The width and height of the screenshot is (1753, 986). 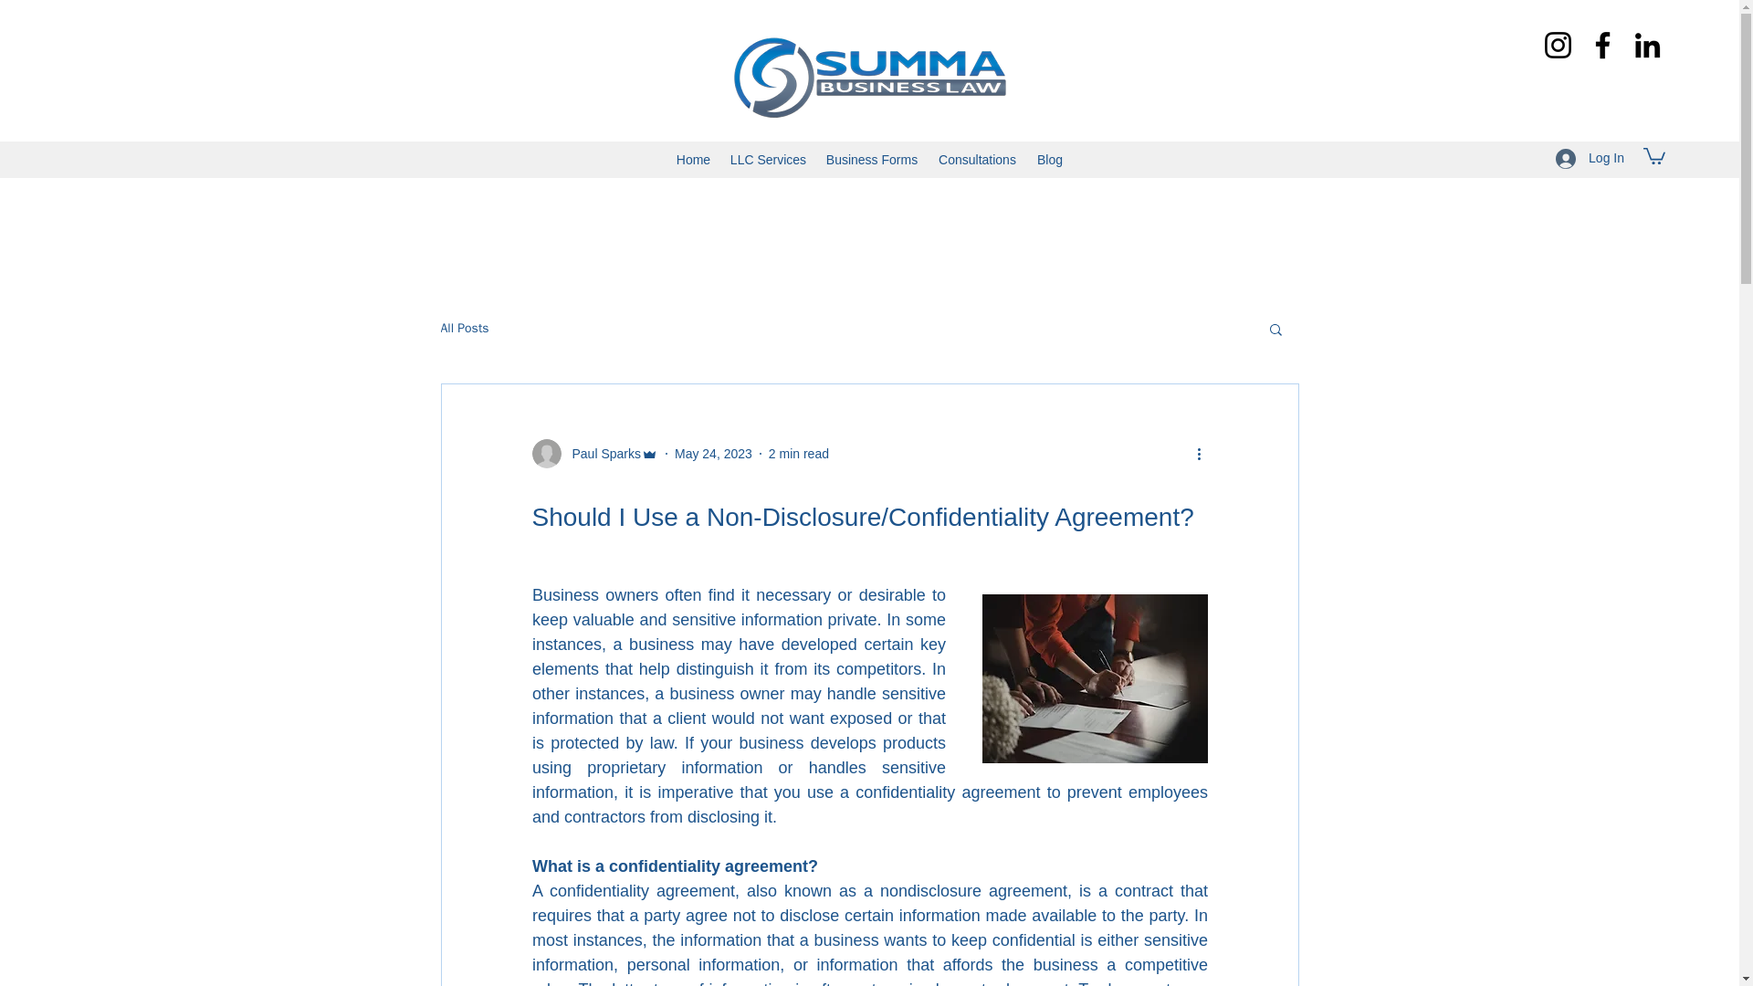 I want to click on Blog, so click(x=1050, y=159).